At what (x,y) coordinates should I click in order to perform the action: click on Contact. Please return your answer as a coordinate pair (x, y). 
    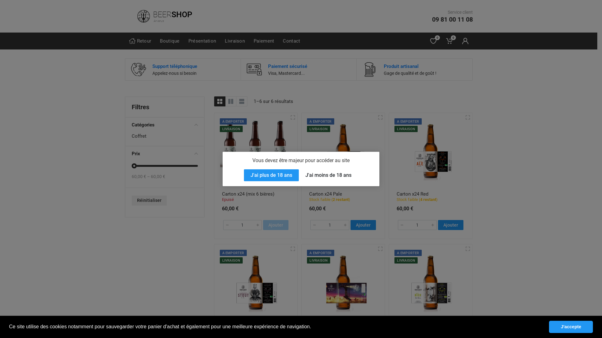
    Looking at the image, I should click on (292, 41).